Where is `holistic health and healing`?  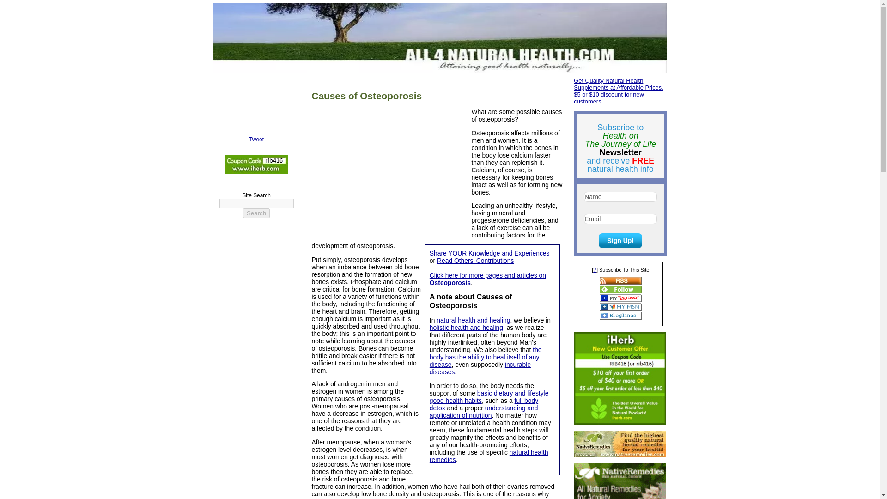 holistic health and healing is located at coordinates (466, 327).